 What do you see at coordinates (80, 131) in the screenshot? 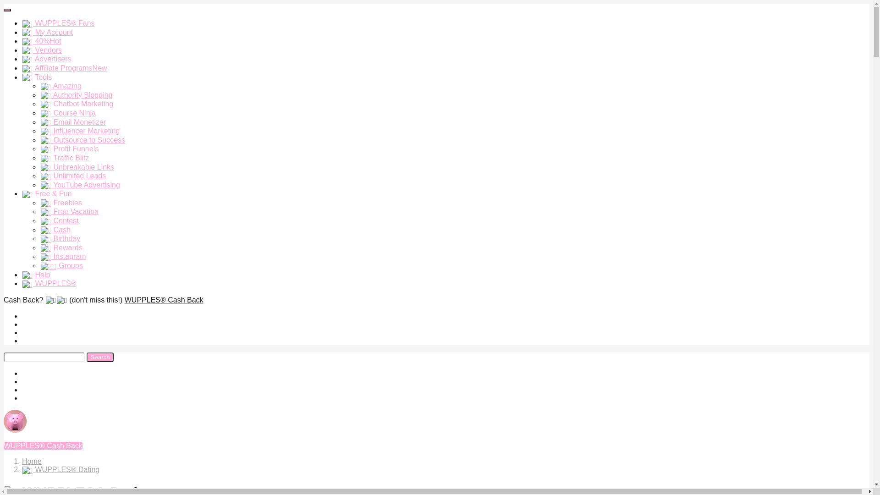
I see `Influencer Marketing` at bounding box center [80, 131].